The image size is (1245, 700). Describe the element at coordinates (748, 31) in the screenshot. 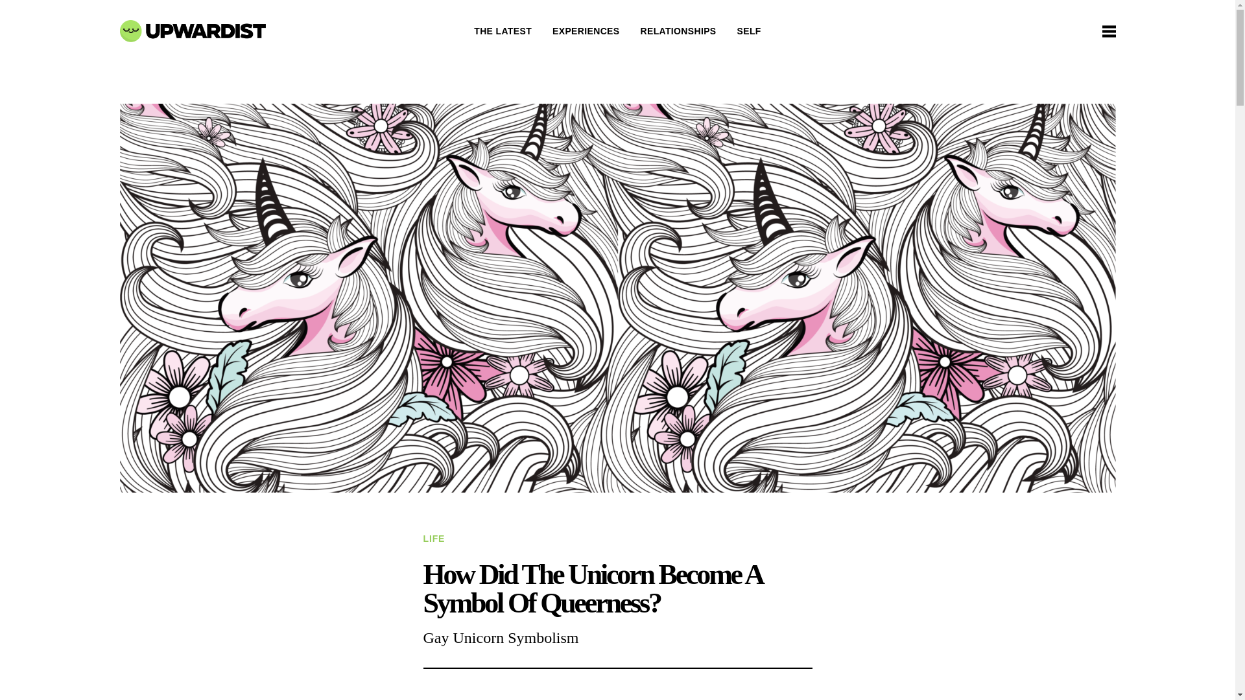

I see `SELF` at that location.